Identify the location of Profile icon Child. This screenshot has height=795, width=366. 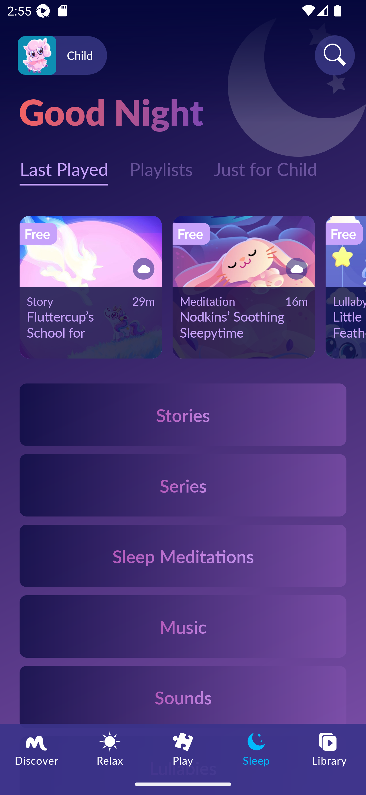
(62, 56).